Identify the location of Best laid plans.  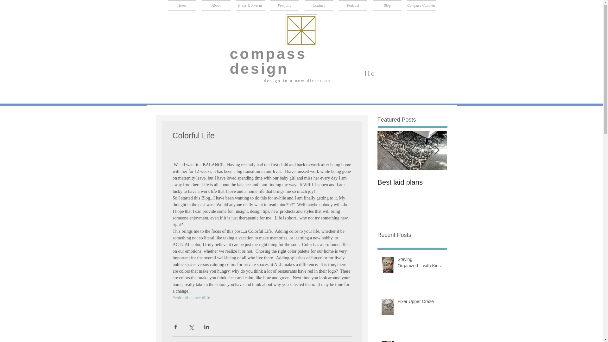
(420, 341).